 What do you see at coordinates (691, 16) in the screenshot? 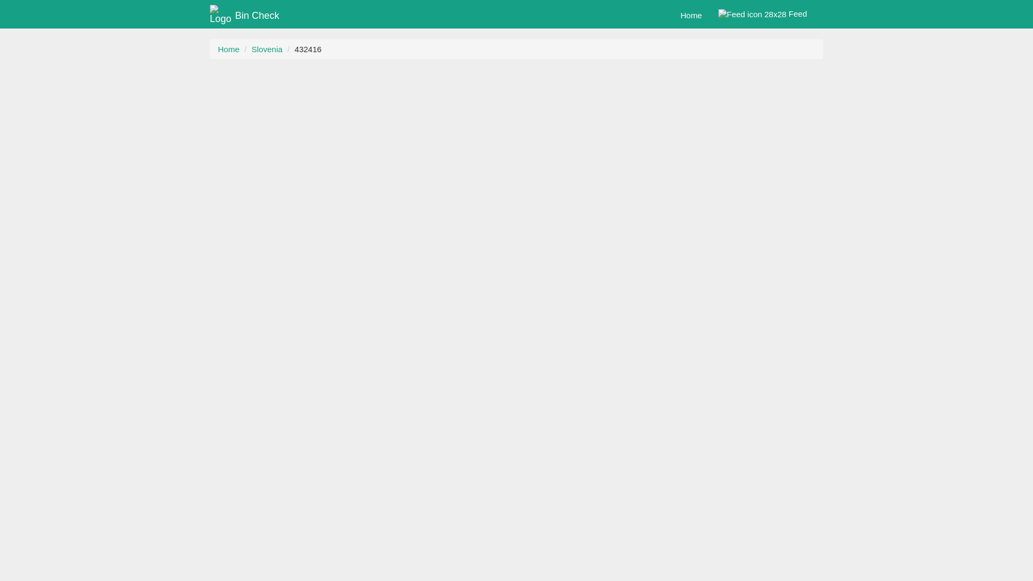
I see `Home` at bounding box center [691, 16].